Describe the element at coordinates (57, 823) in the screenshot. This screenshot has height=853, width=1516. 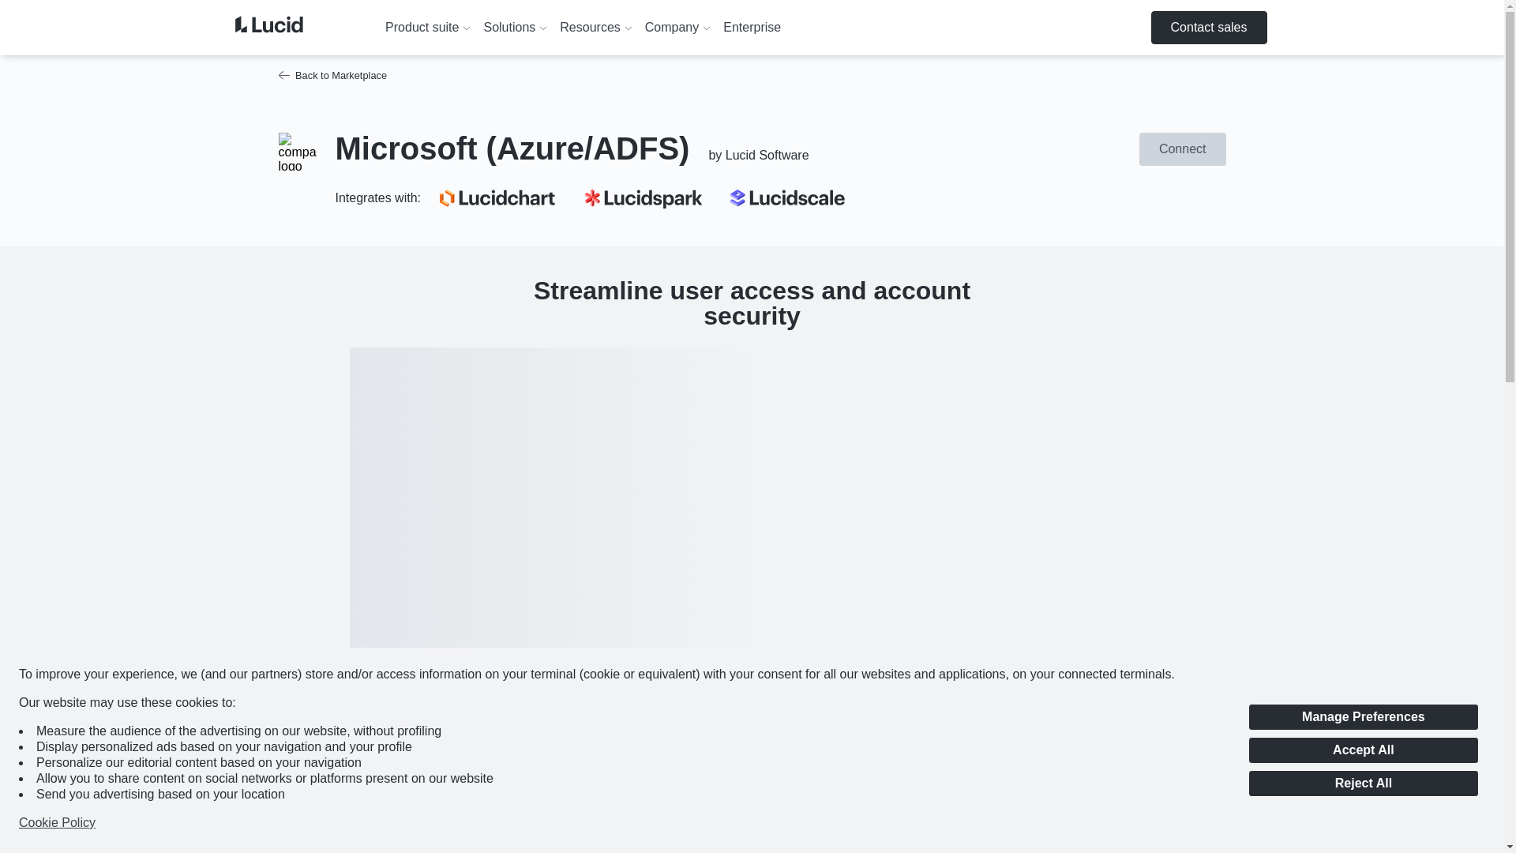
I see `Cookie Policy` at that location.